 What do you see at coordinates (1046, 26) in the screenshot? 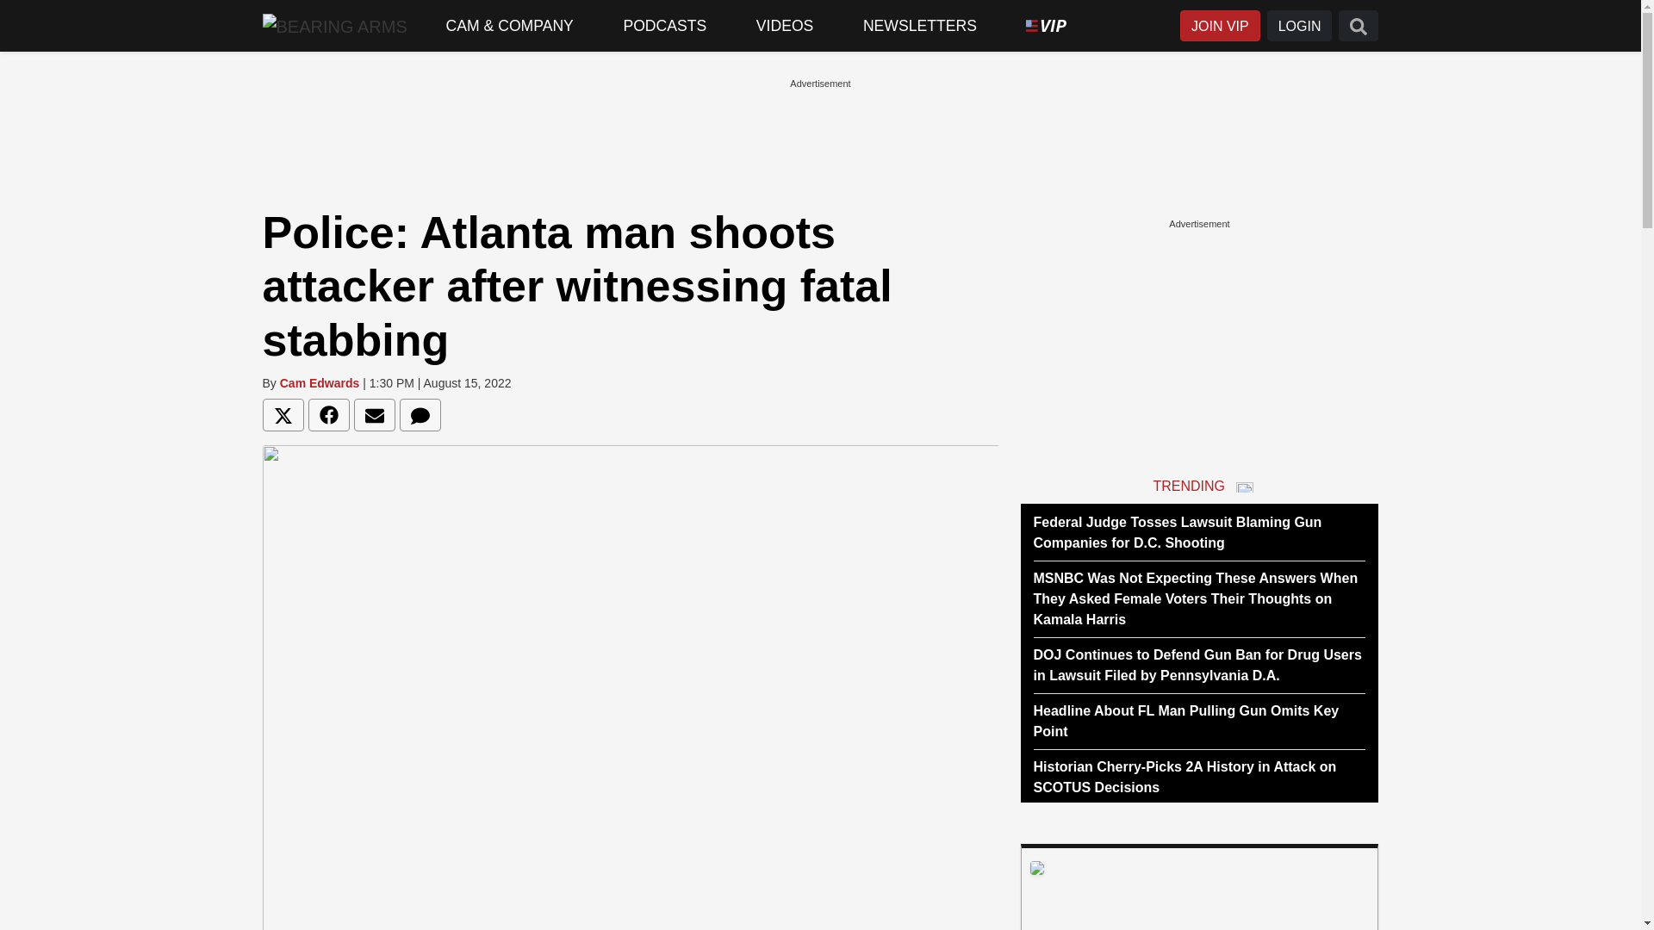
I see `VIP` at bounding box center [1046, 26].